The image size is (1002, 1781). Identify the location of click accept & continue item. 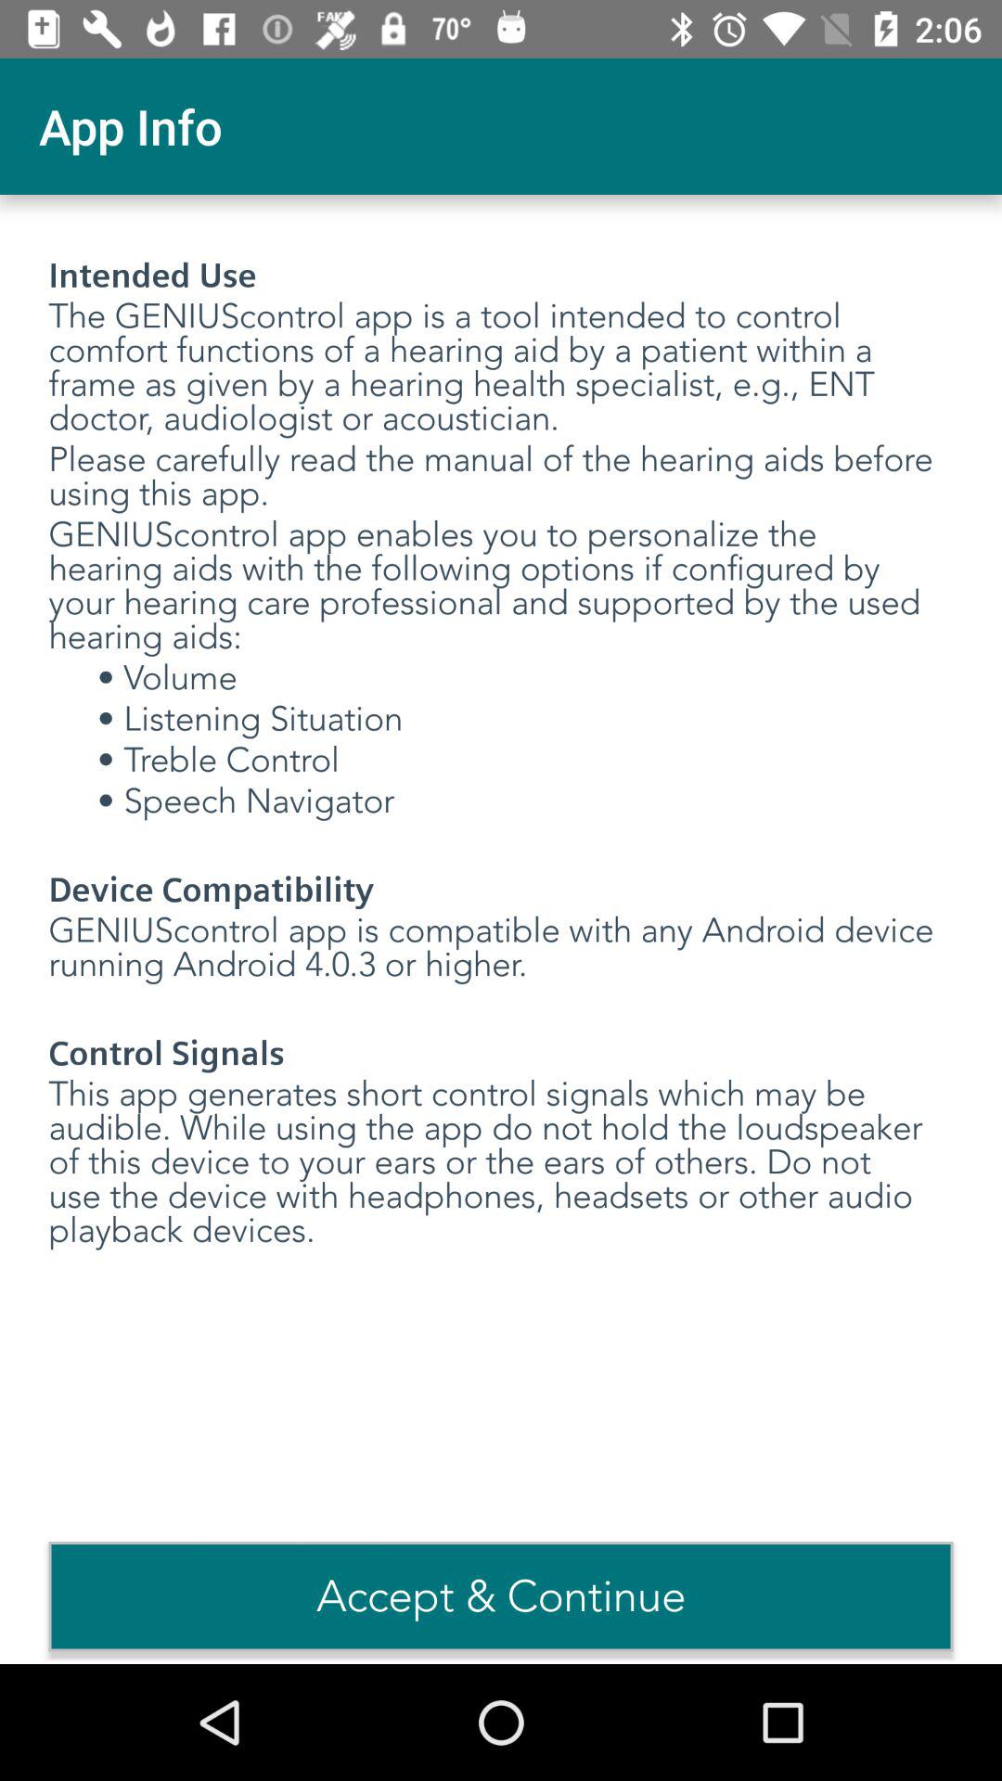
(501, 1596).